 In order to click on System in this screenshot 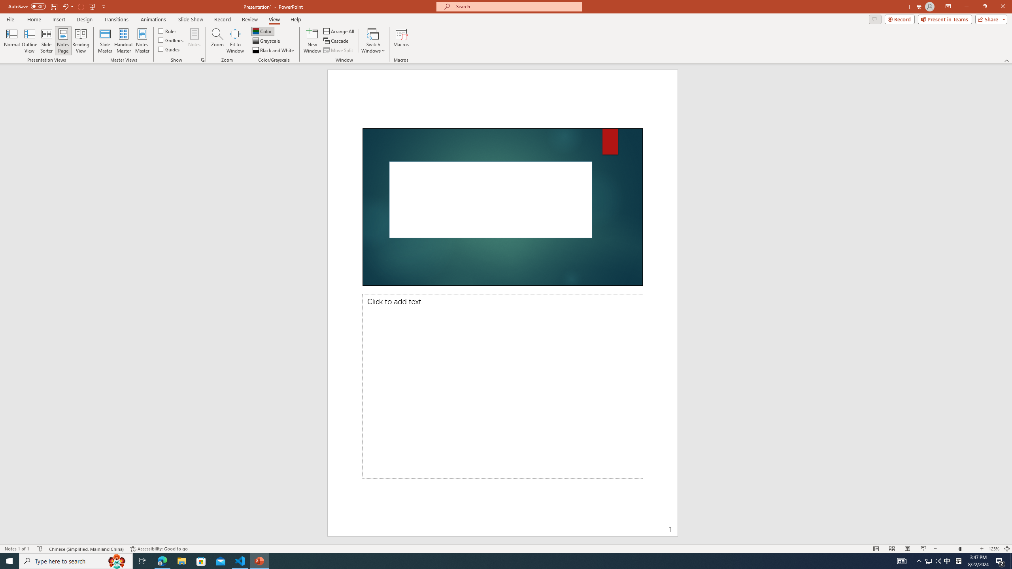, I will do `click(5, 4)`.